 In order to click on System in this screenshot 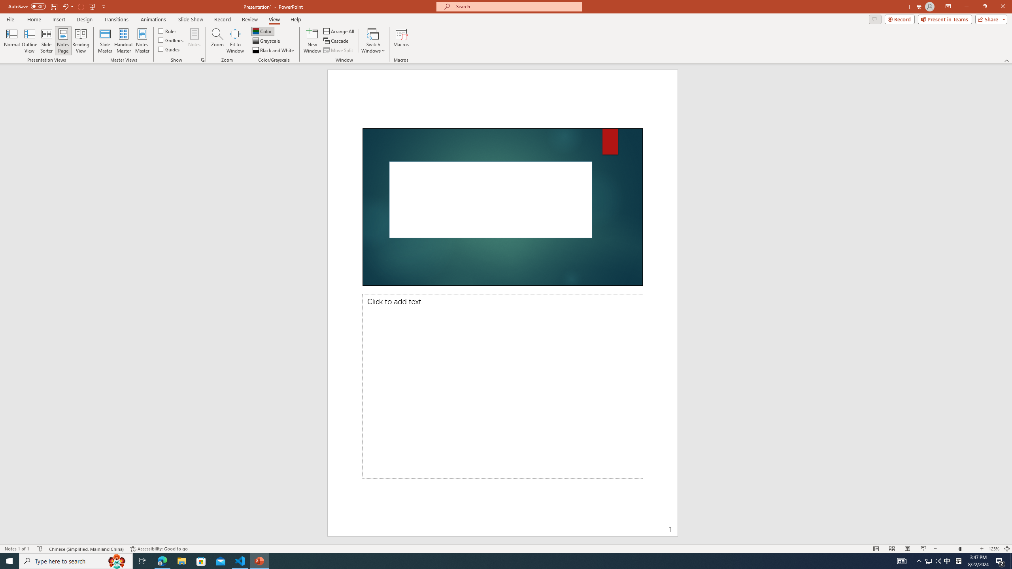, I will do `click(5, 4)`.